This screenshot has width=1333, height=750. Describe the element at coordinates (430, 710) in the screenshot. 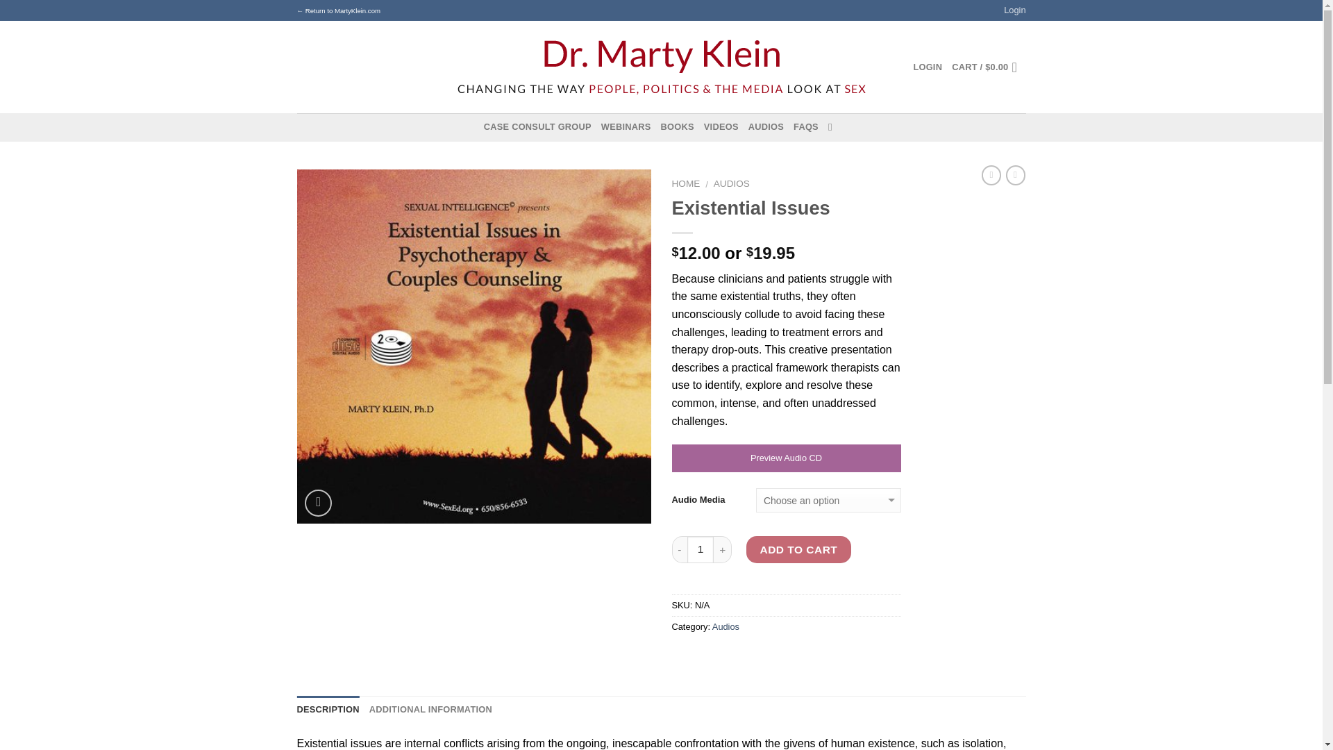

I see `ADDITIONAL INFORMATION` at that location.